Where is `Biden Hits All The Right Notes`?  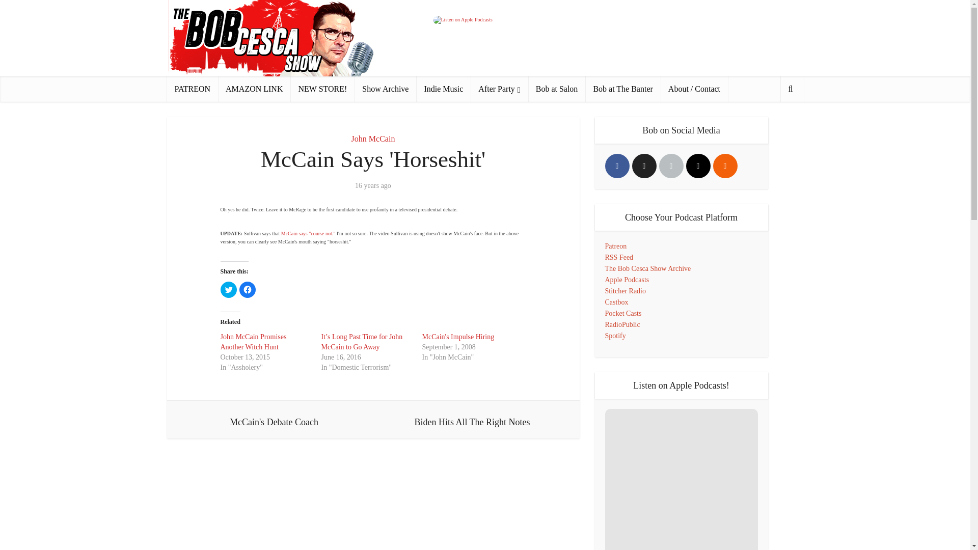
Biden Hits All The Right Notes is located at coordinates (472, 420).